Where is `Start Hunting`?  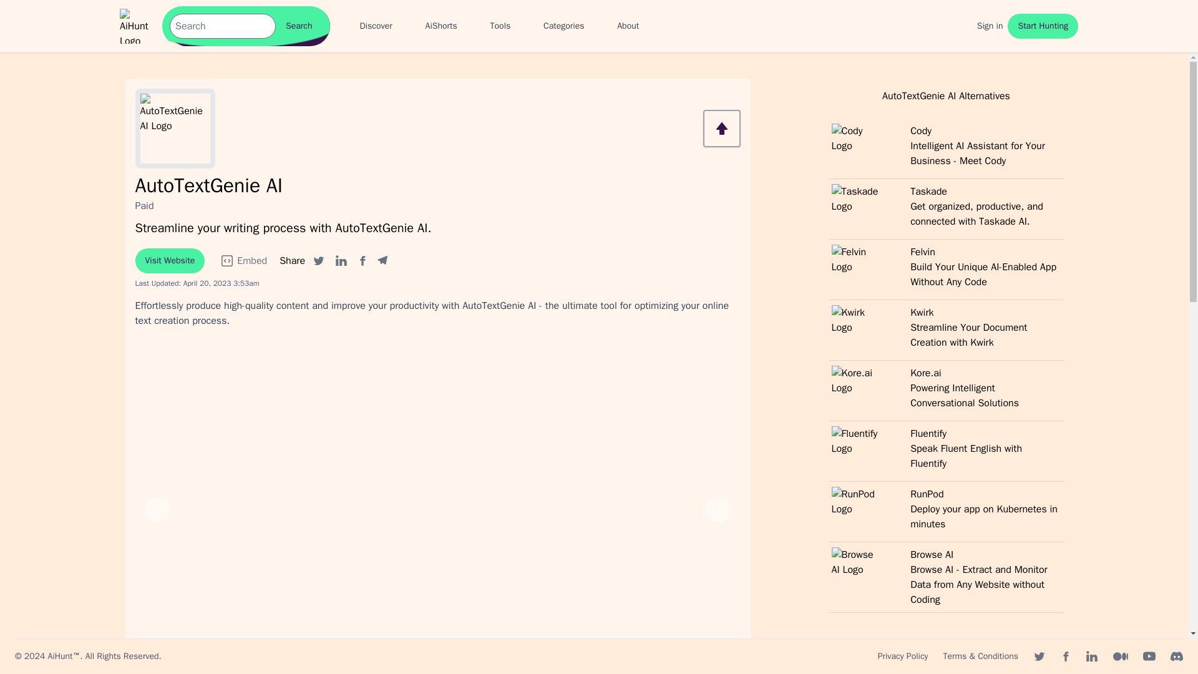
Start Hunting is located at coordinates (1043, 26).